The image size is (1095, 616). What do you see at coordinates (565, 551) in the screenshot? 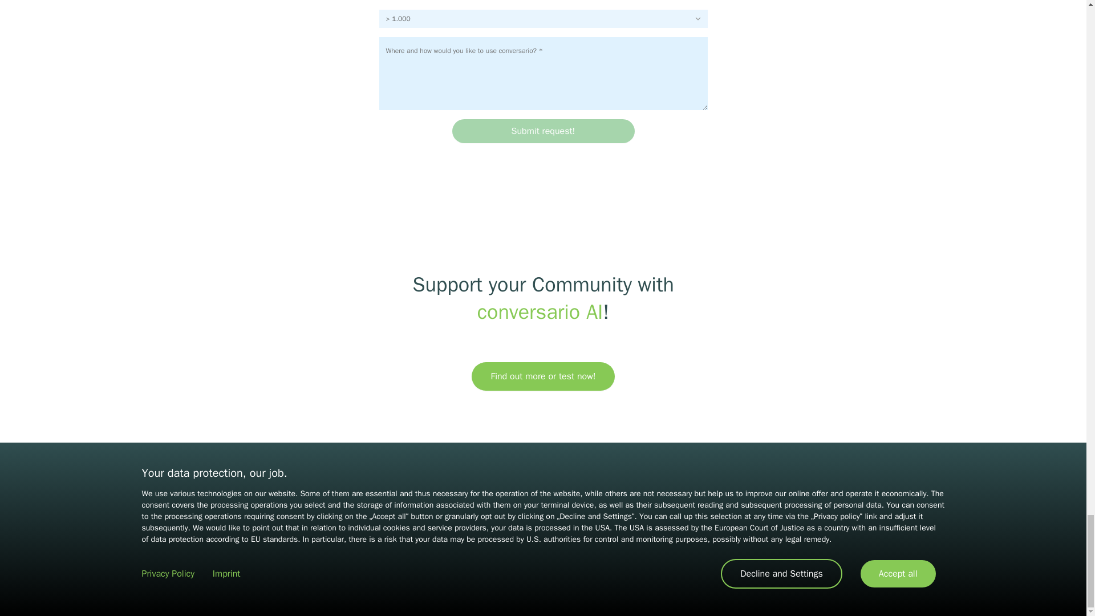
I see `Legal` at bounding box center [565, 551].